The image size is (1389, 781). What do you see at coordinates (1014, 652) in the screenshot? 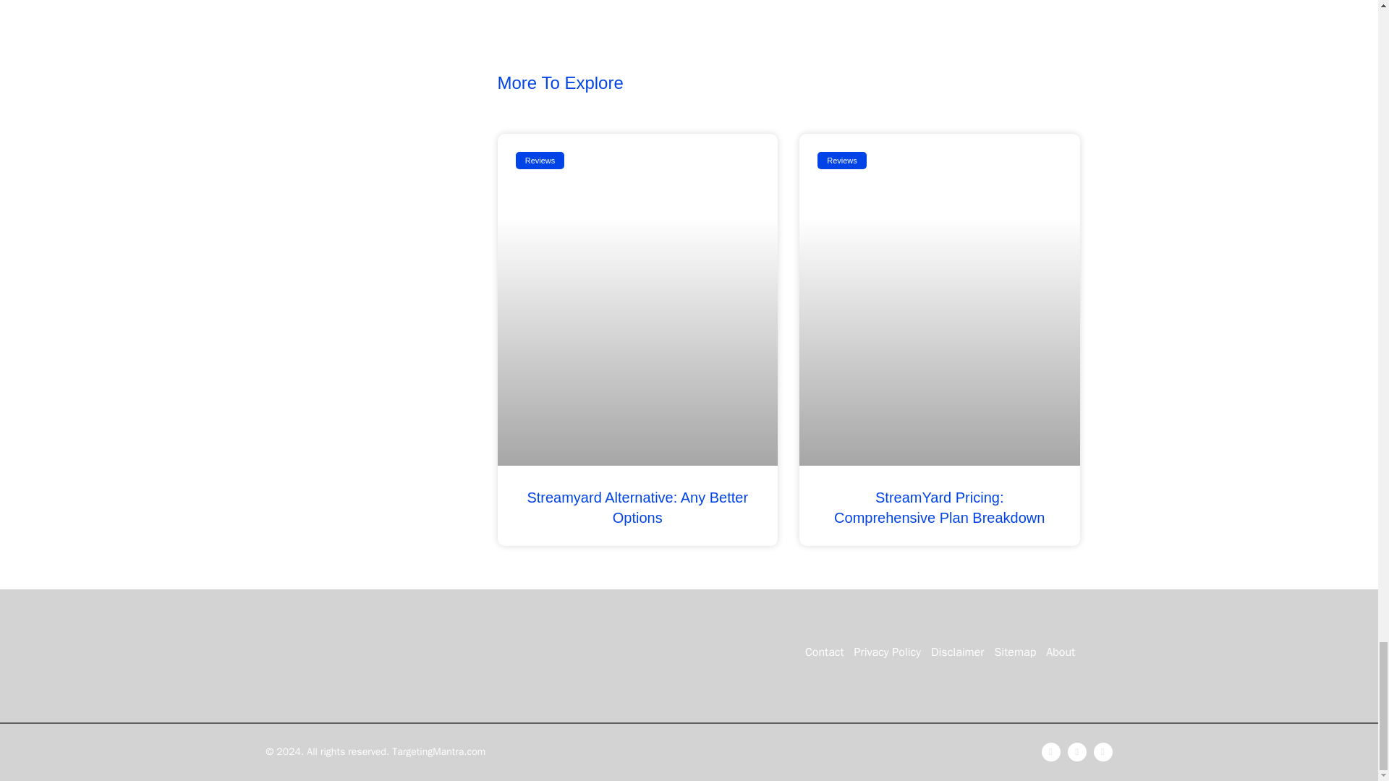
I see `Sitemap` at bounding box center [1014, 652].